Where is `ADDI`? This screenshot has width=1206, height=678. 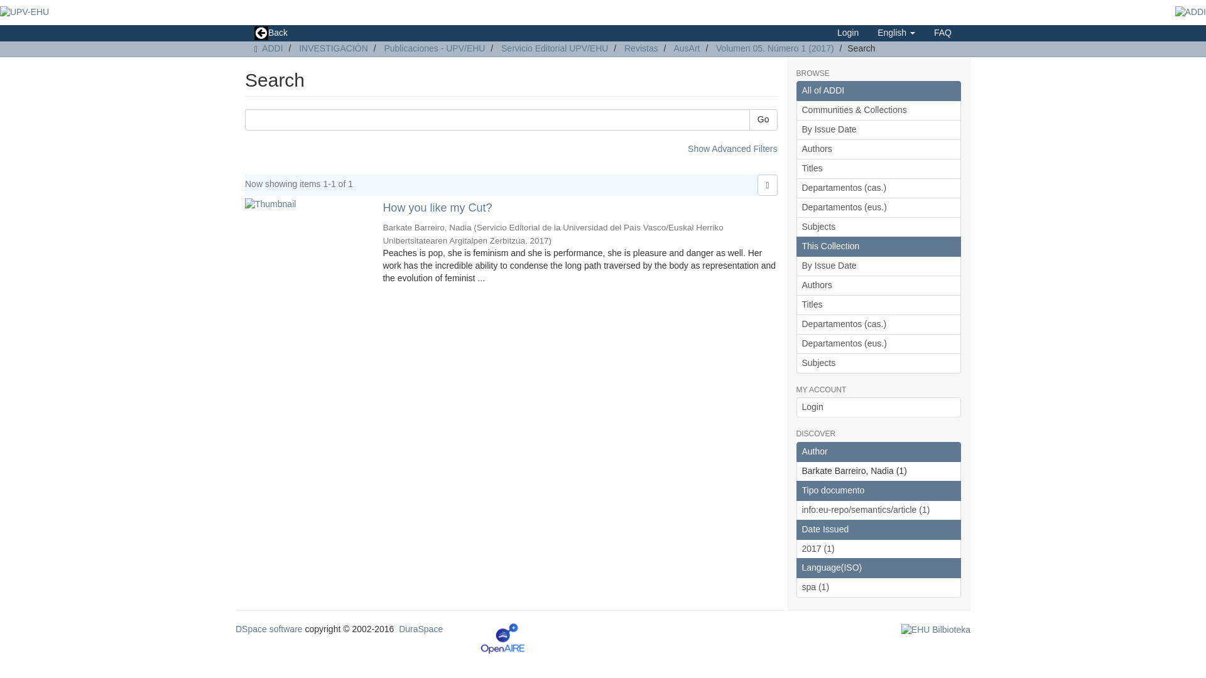
ADDI is located at coordinates (271, 48).